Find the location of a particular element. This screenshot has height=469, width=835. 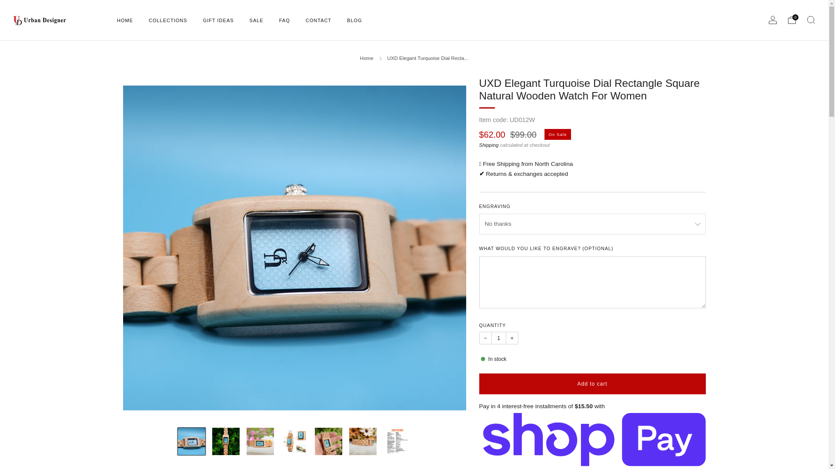

CONTACT is located at coordinates (318, 20).